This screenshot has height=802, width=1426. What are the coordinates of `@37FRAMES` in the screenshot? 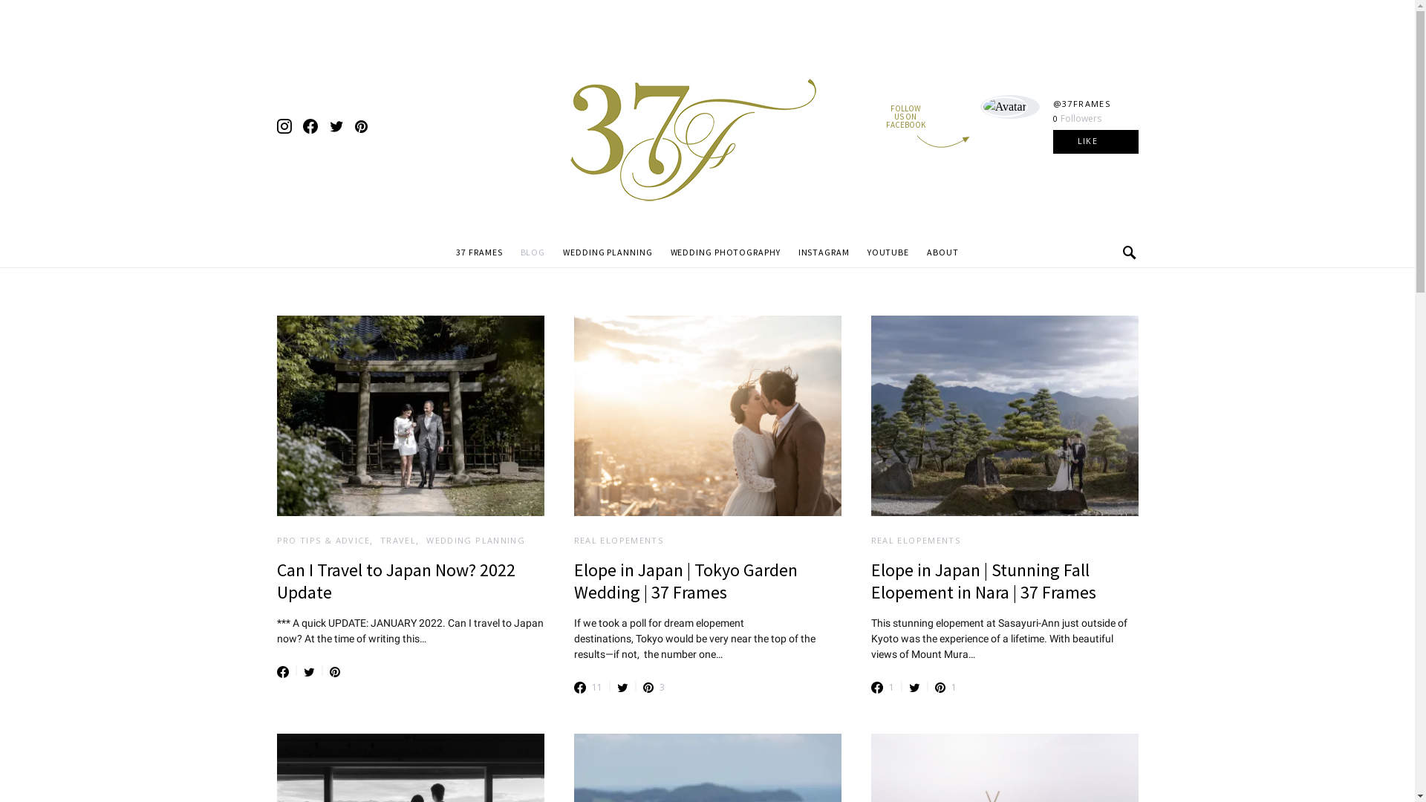 It's located at (1081, 104).